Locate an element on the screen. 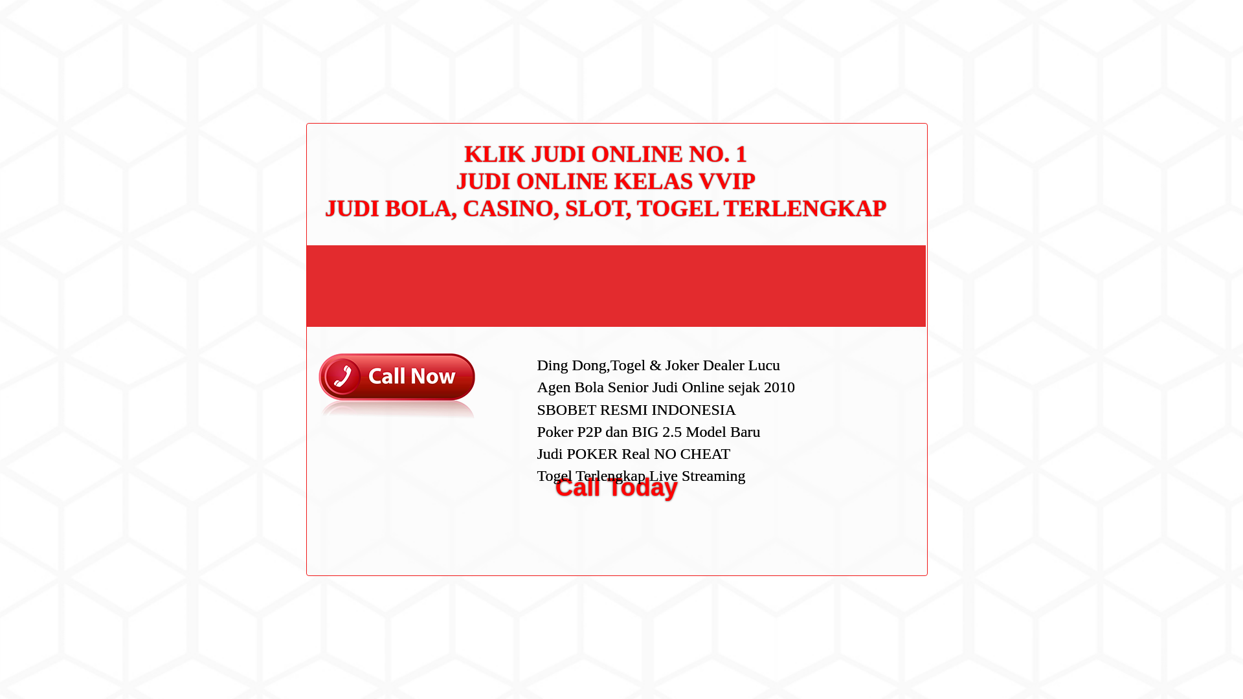 This screenshot has width=1243, height=699. ADMINISTRATOR is located at coordinates (356, 70).